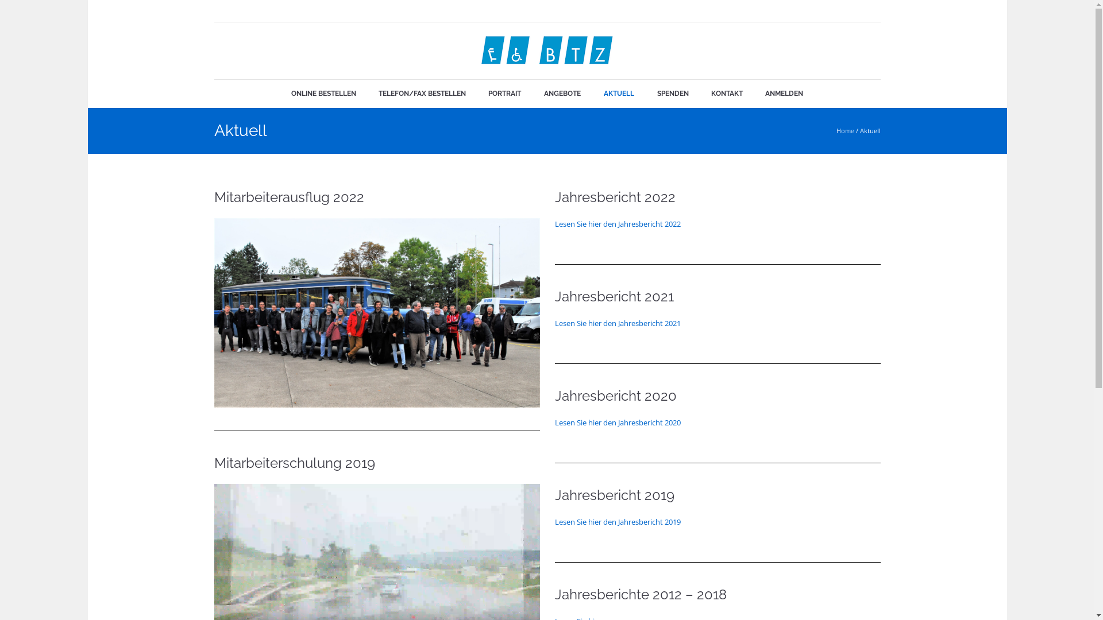 This screenshot has height=620, width=1103. What do you see at coordinates (618, 522) in the screenshot?
I see `Lesen Sie hier den Jahresbericht 2019` at bounding box center [618, 522].